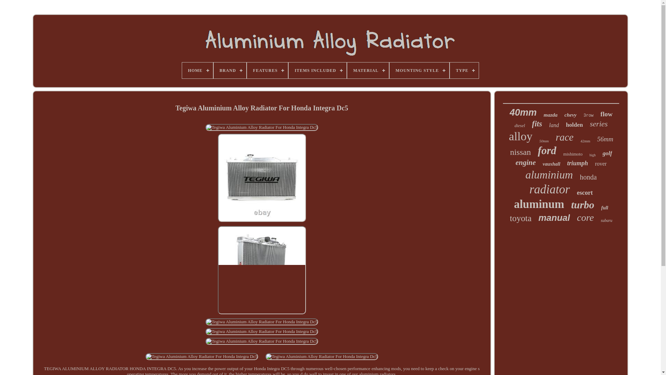 Image resolution: width=666 pixels, height=375 pixels. Describe the element at coordinates (322, 356) in the screenshot. I see `Tegiwa Aluminium Alloy Radiator For Honda Integra Dc5` at that location.